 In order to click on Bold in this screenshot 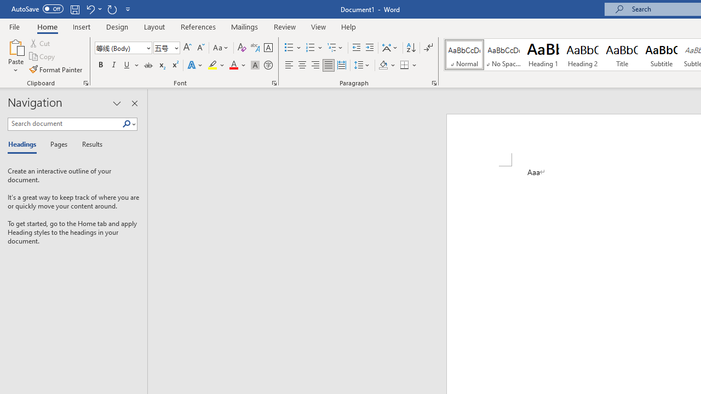, I will do `click(100, 66)`.